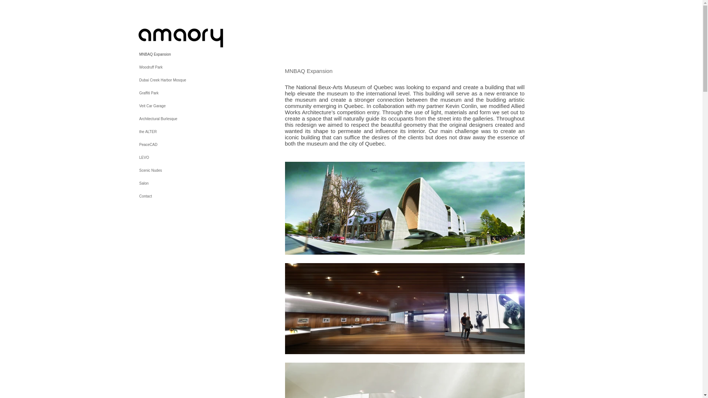 This screenshot has width=708, height=398. I want to click on the ALTER, so click(190, 132).